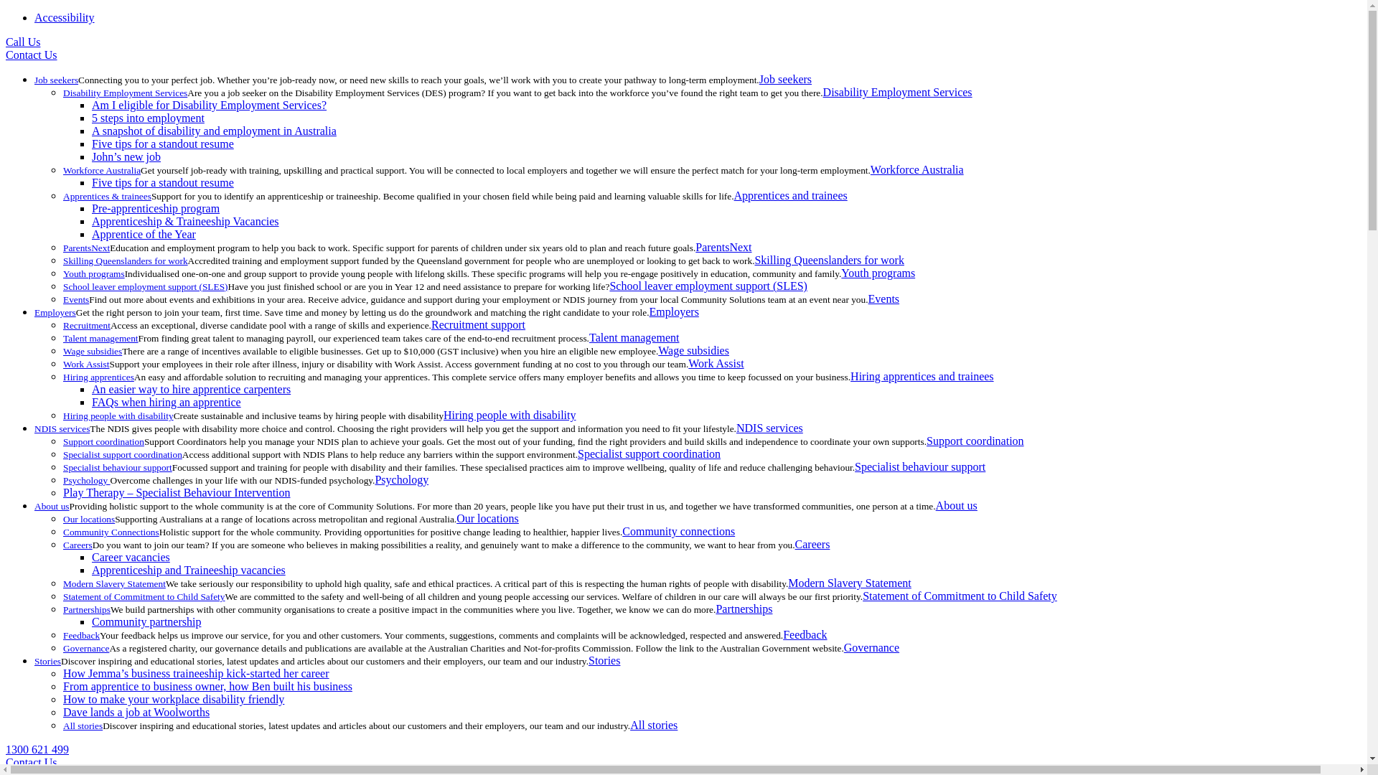 The image size is (1378, 775). I want to click on Community Connections, so click(111, 532).